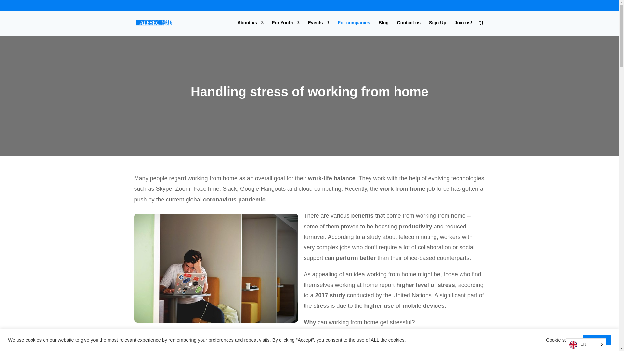  What do you see at coordinates (250, 28) in the screenshot?
I see `About us` at bounding box center [250, 28].